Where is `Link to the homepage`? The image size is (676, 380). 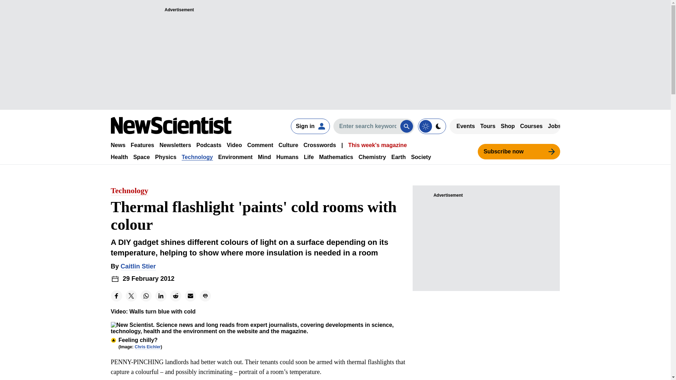
Link to the homepage is located at coordinates (171, 125).